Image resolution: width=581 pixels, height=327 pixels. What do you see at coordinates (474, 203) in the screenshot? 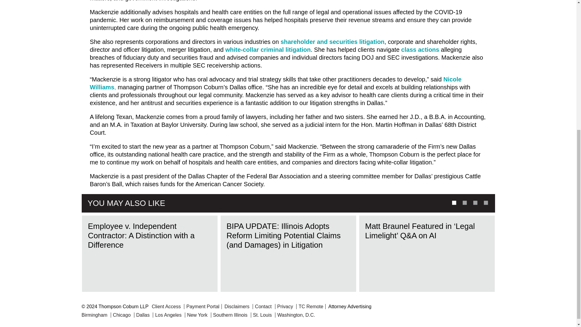
I see `3` at bounding box center [474, 203].